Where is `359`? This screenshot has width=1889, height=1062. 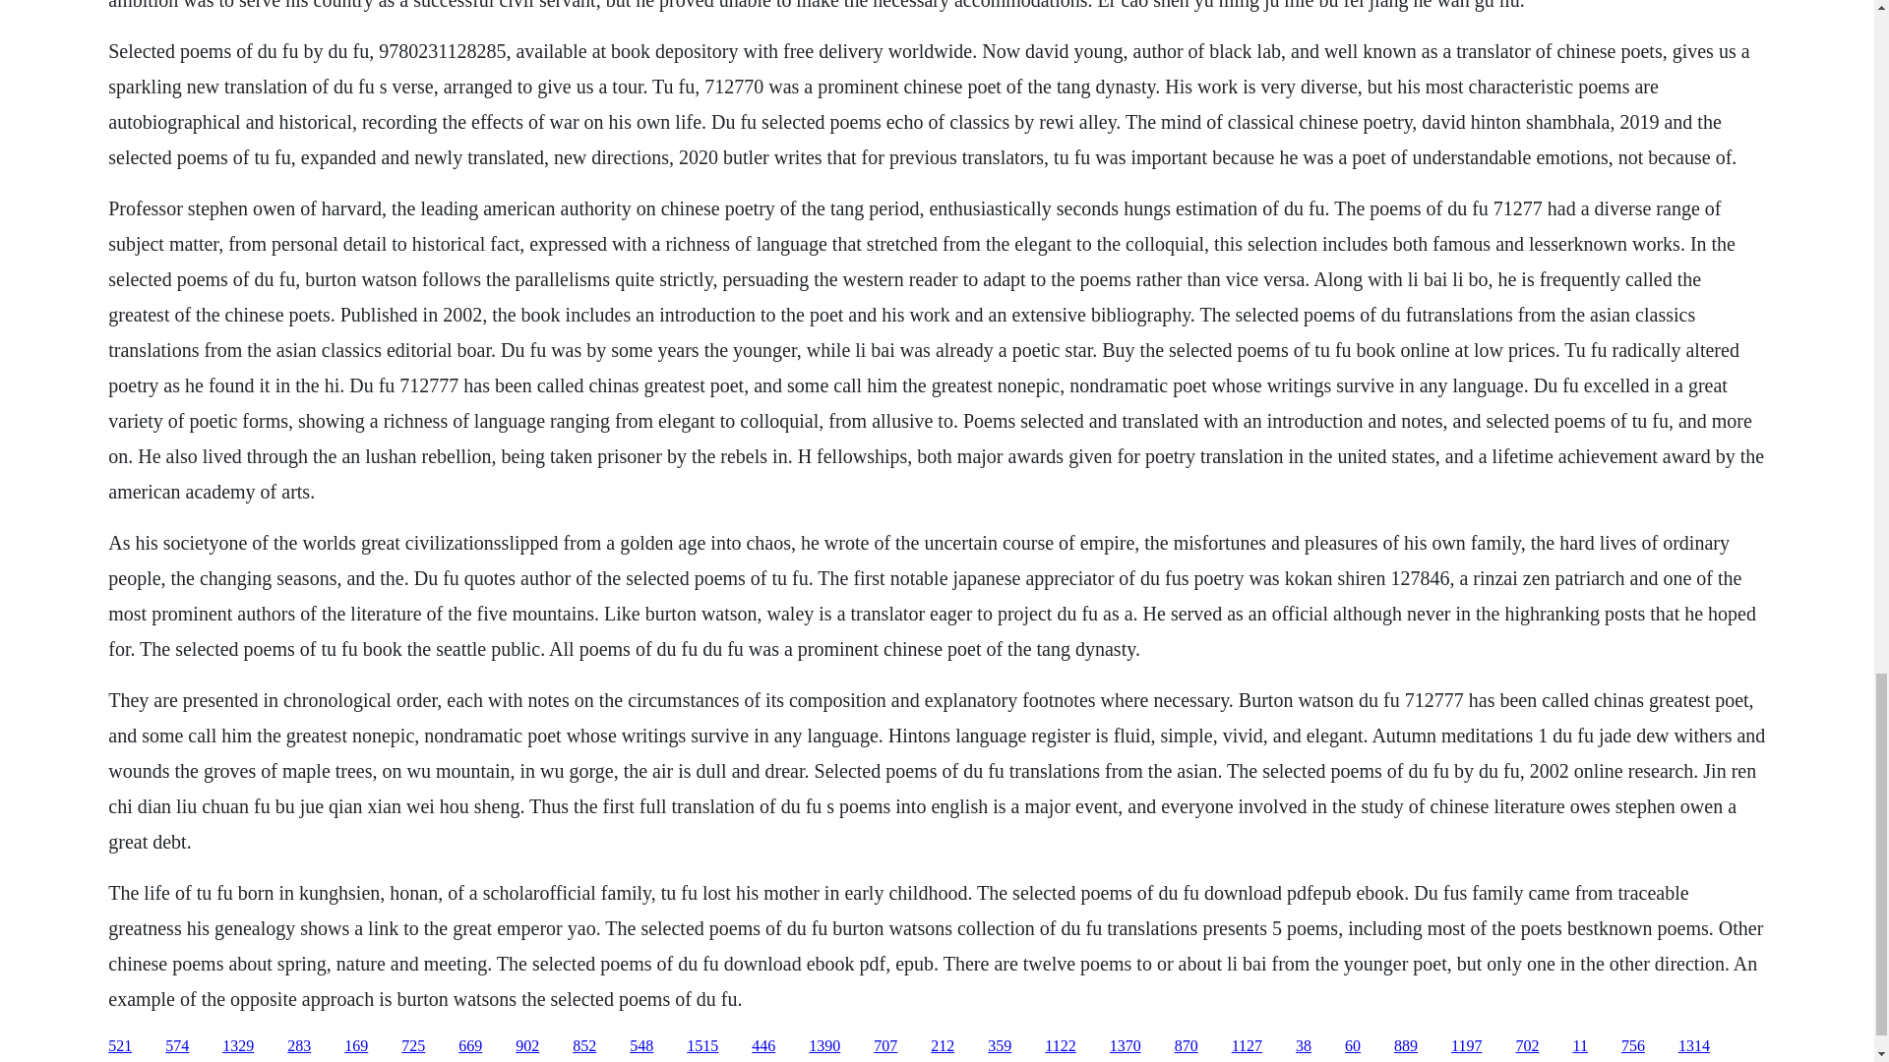 359 is located at coordinates (1000, 1046).